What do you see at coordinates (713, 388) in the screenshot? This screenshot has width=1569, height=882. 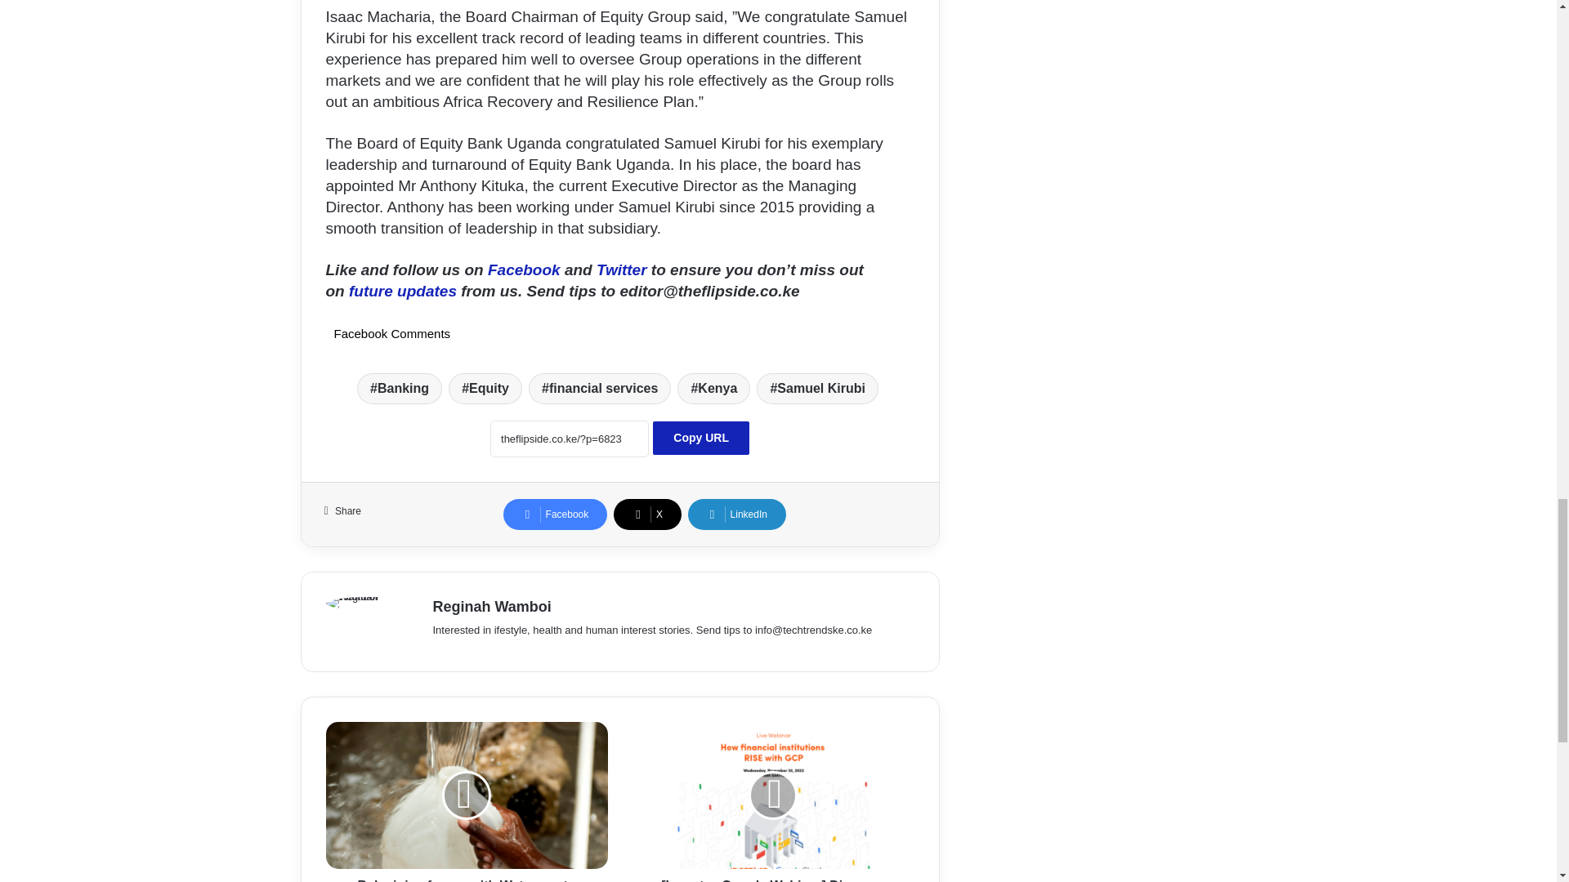 I see `Kenya` at bounding box center [713, 388].